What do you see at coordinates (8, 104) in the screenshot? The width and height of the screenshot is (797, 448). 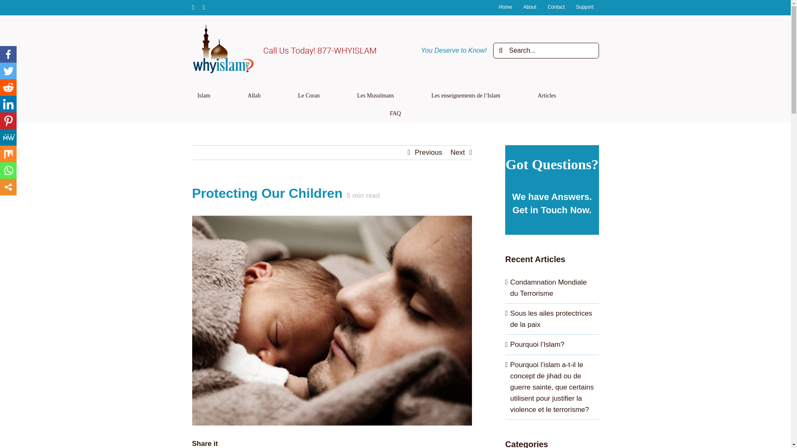 I see `LinkedIn` at bounding box center [8, 104].